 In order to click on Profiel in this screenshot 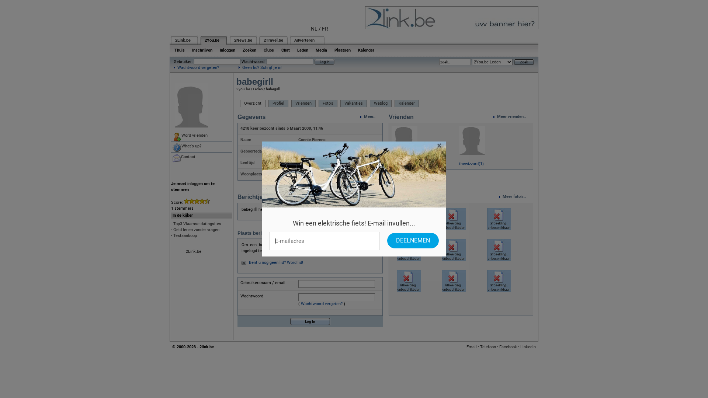, I will do `click(278, 104)`.